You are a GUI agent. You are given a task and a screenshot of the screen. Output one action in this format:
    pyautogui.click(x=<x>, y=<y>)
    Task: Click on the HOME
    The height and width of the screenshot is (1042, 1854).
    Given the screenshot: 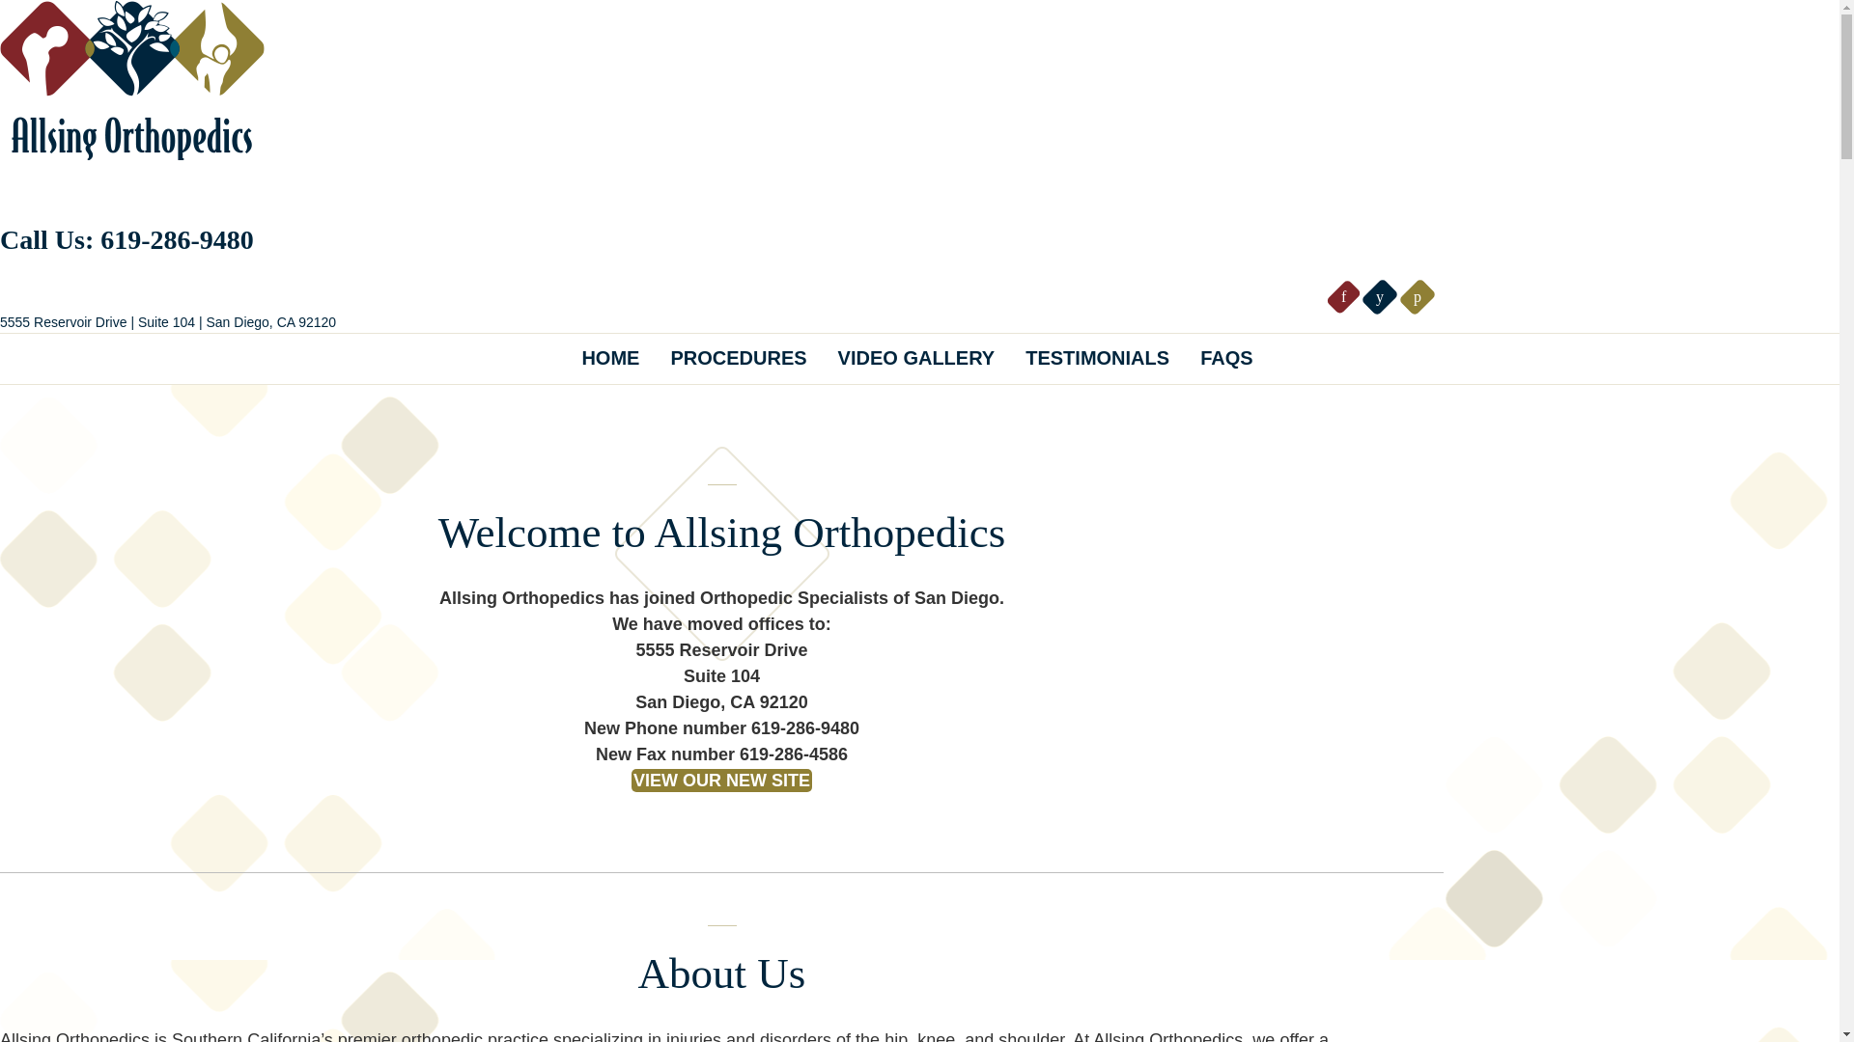 What is the action you would take?
    pyautogui.click(x=609, y=357)
    